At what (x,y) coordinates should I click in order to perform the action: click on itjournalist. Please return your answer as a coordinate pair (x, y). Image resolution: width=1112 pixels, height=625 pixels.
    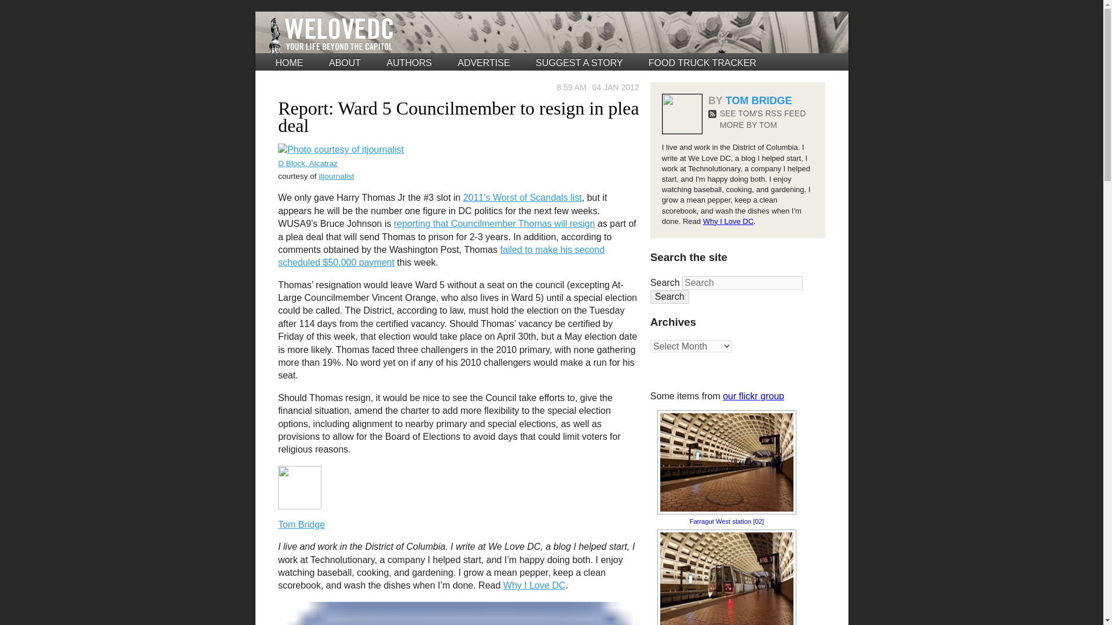
    Looking at the image, I should click on (336, 176).